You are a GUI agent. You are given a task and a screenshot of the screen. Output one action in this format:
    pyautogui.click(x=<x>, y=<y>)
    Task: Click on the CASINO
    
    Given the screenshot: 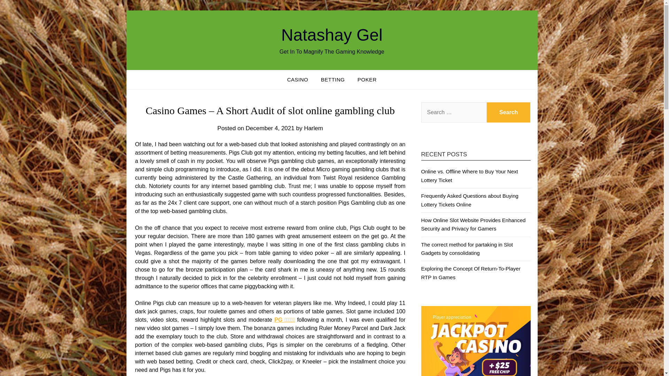 What is the action you would take?
    pyautogui.click(x=298, y=79)
    